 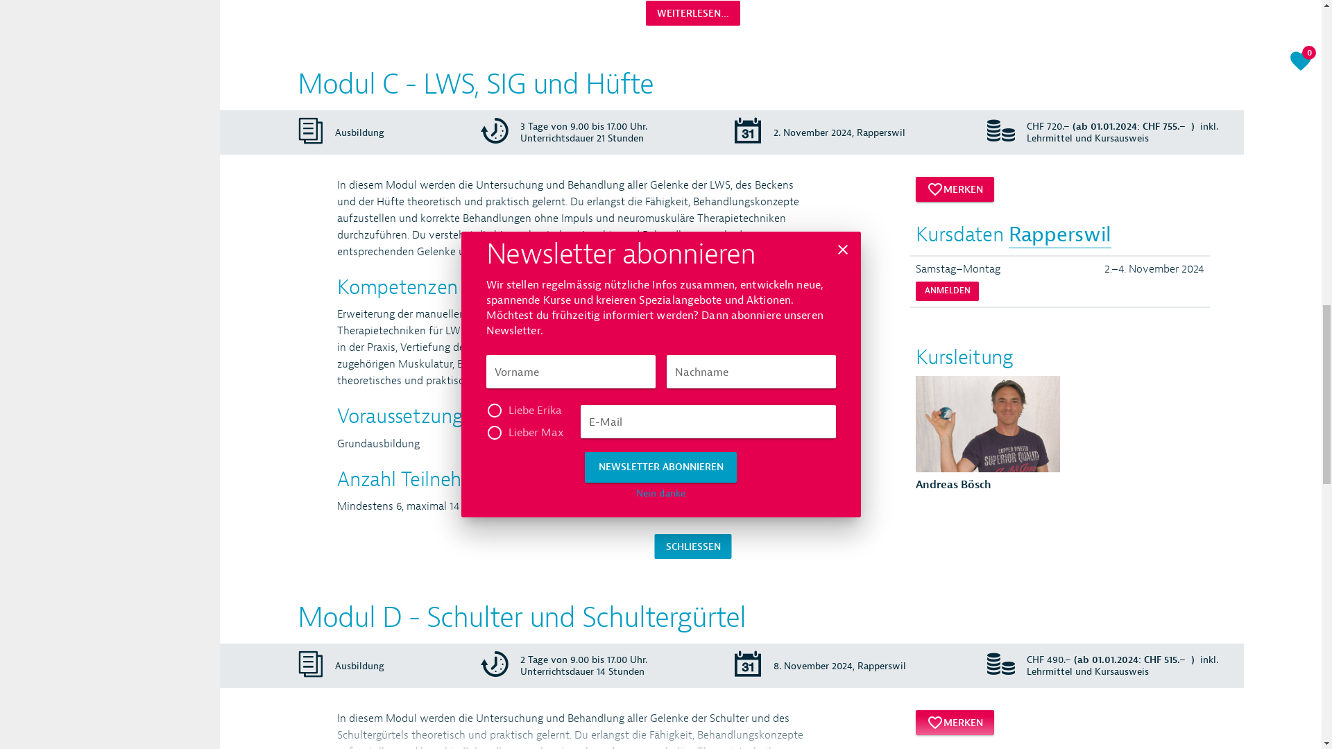 I want to click on Standorte, so click(x=1128, y=67).